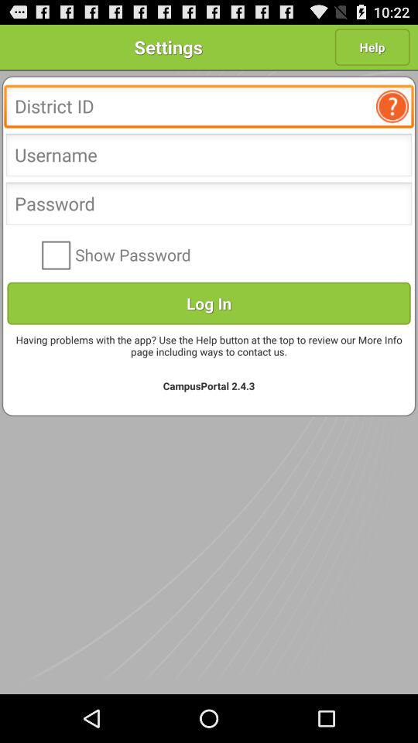  What do you see at coordinates (209, 385) in the screenshot?
I see `jump until campusportal 2 4` at bounding box center [209, 385].